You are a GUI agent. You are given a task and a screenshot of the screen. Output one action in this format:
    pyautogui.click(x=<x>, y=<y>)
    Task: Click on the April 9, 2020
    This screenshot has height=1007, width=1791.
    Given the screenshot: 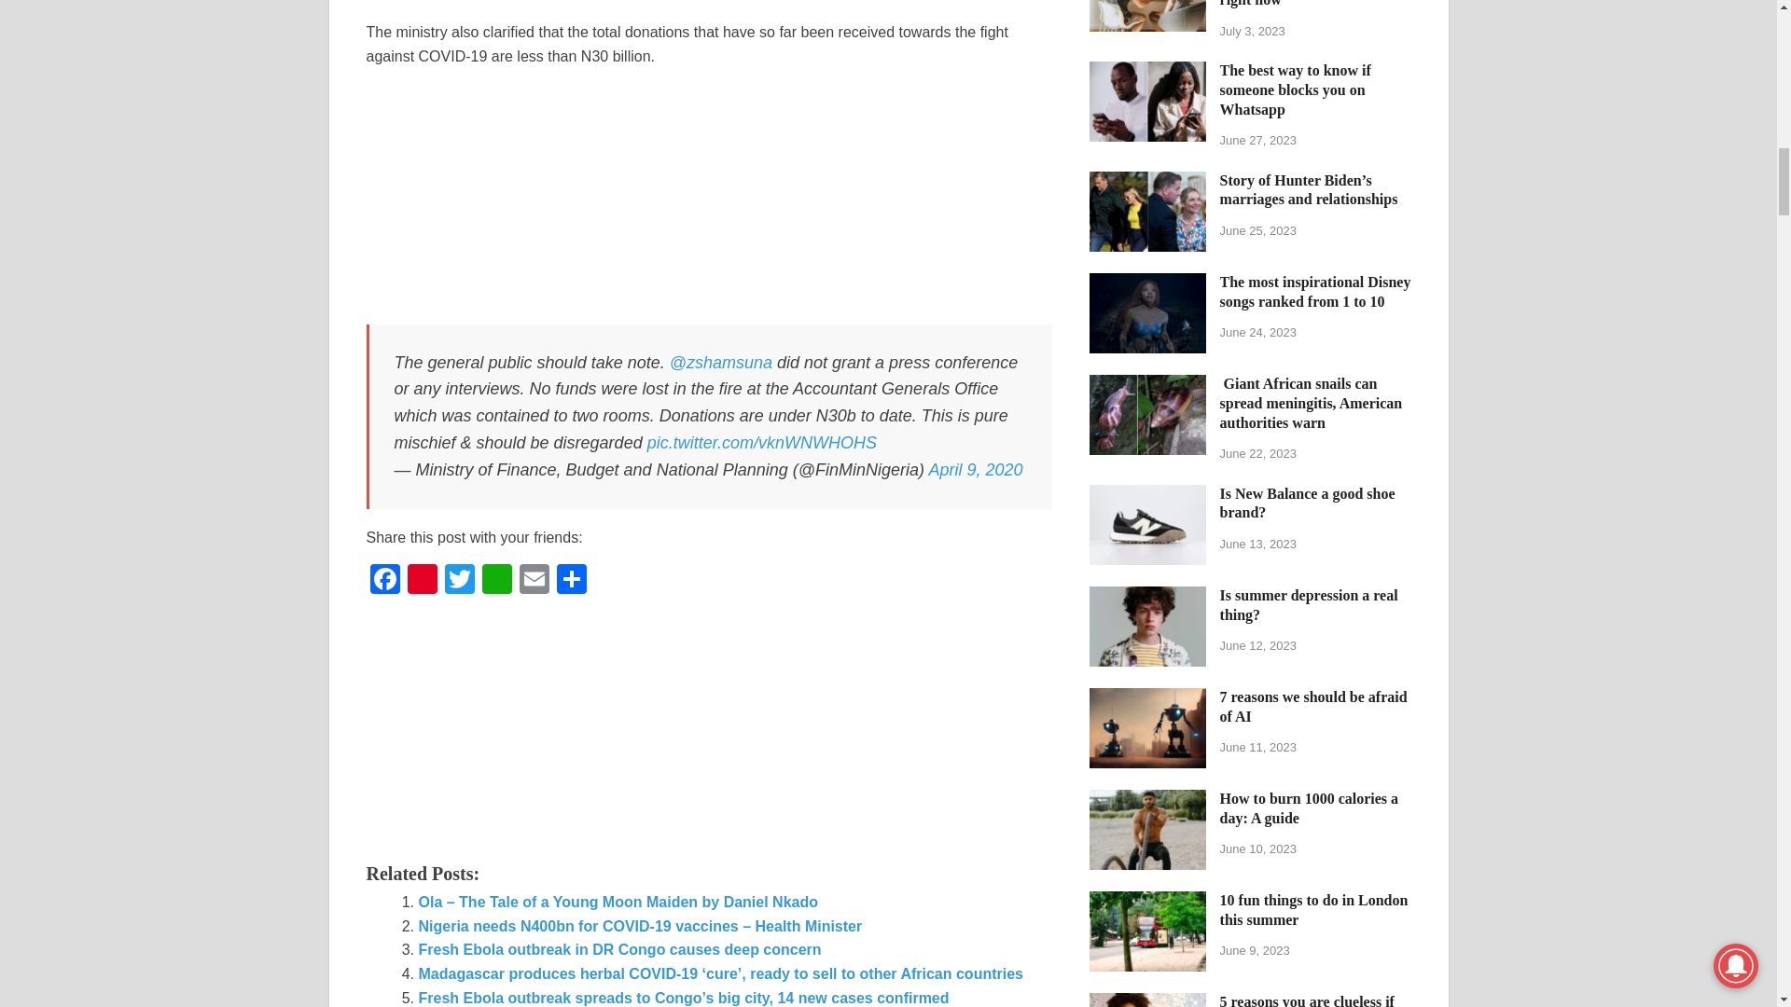 What is the action you would take?
    pyautogui.click(x=975, y=470)
    